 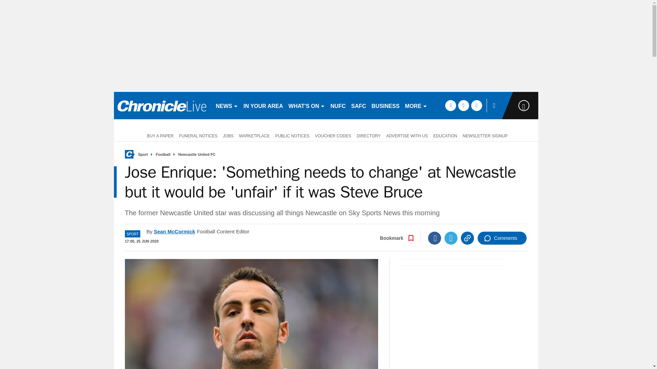 What do you see at coordinates (435, 238) in the screenshot?
I see `Facebook` at bounding box center [435, 238].